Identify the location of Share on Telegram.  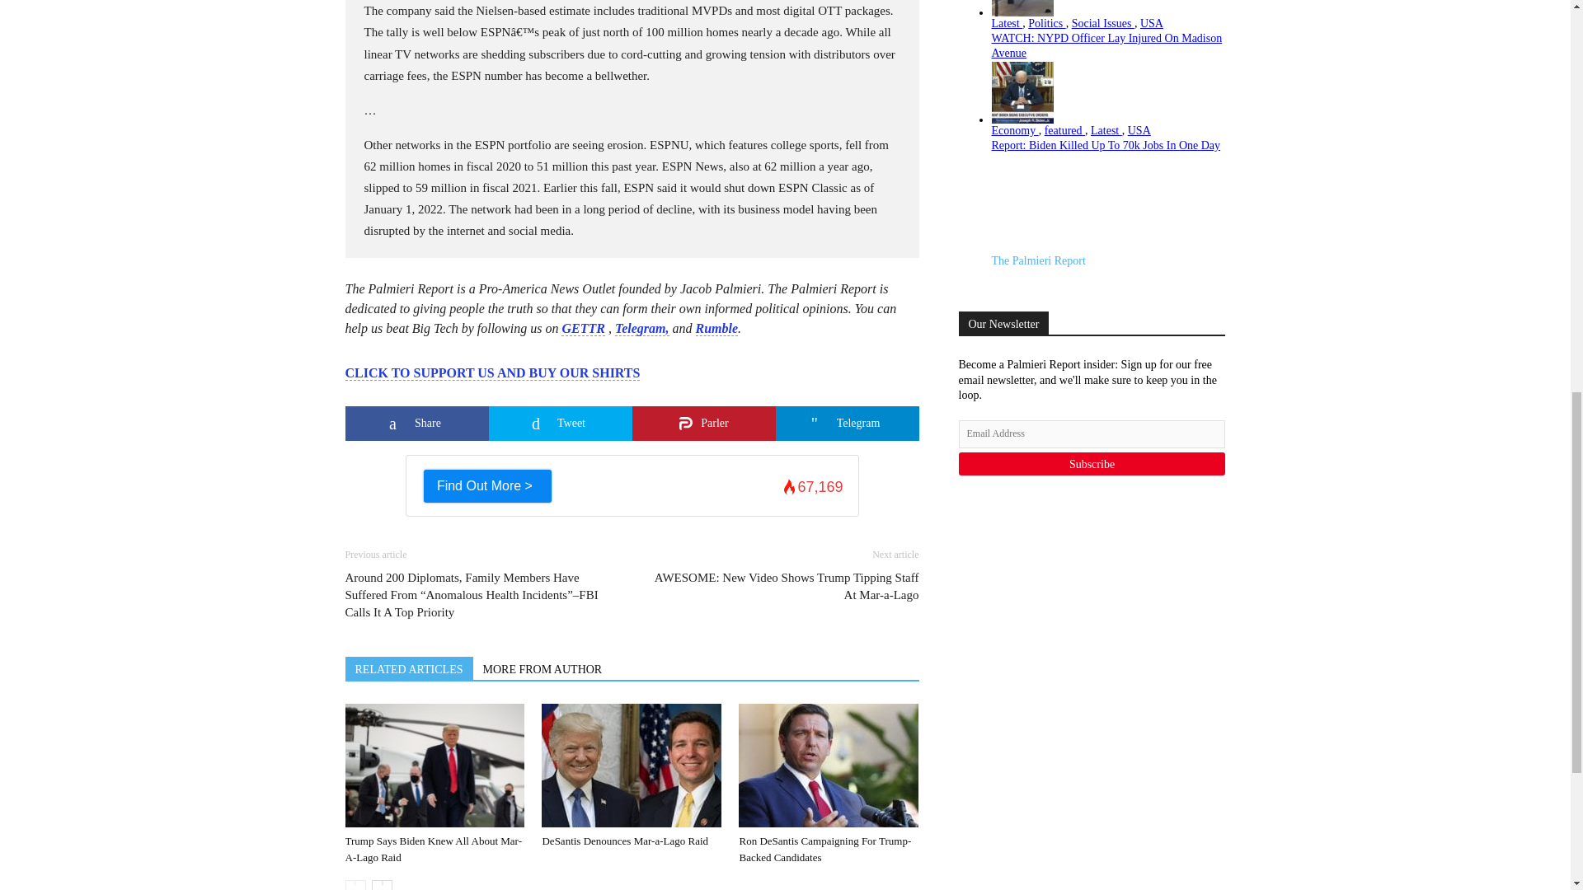
(846, 423).